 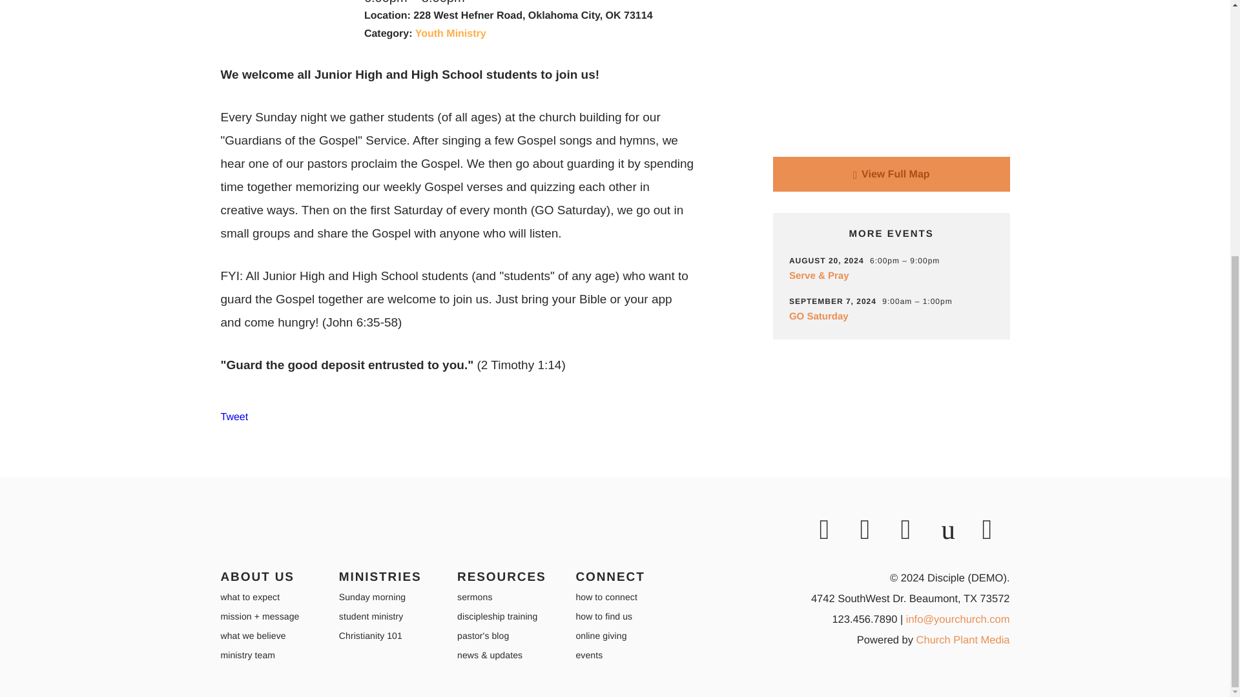 What do you see at coordinates (874, 530) in the screenshot?
I see `twitter` at bounding box center [874, 530].